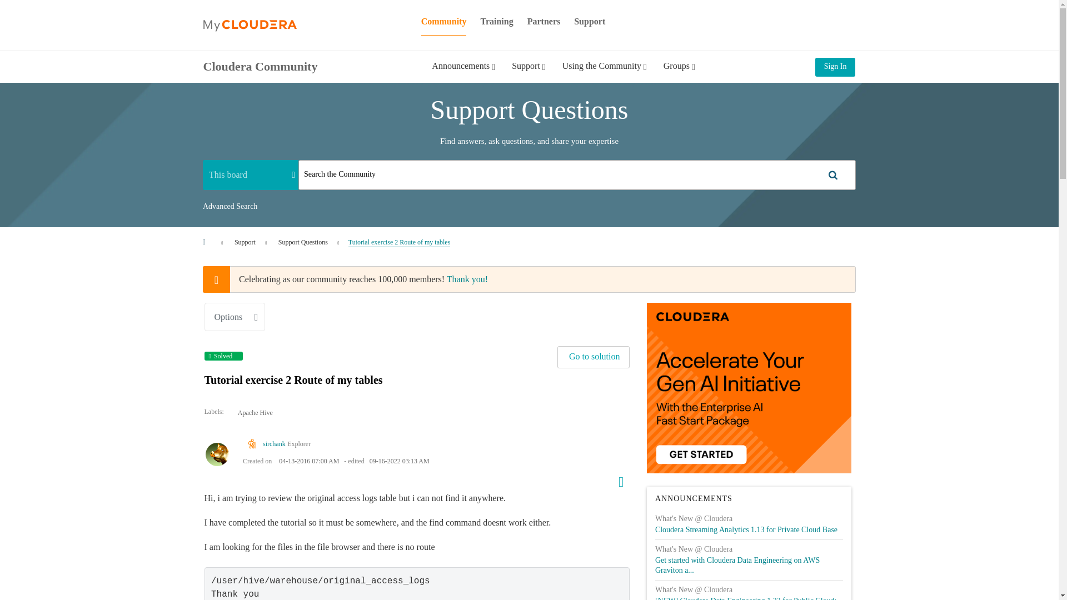  I want to click on Thank you!, so click(467, 279).